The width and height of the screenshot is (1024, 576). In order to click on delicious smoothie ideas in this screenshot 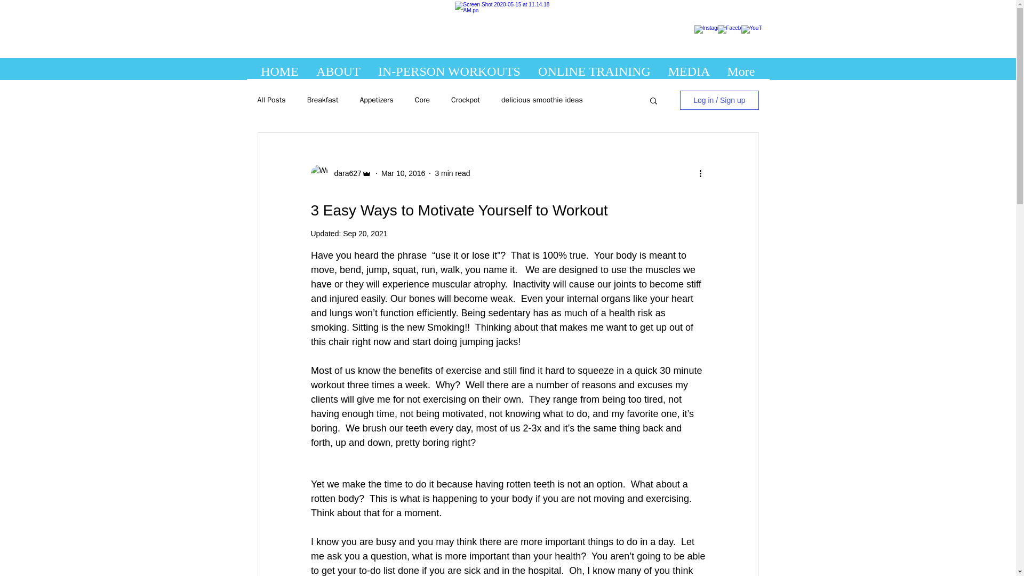, I will do `click(542, 100)`.